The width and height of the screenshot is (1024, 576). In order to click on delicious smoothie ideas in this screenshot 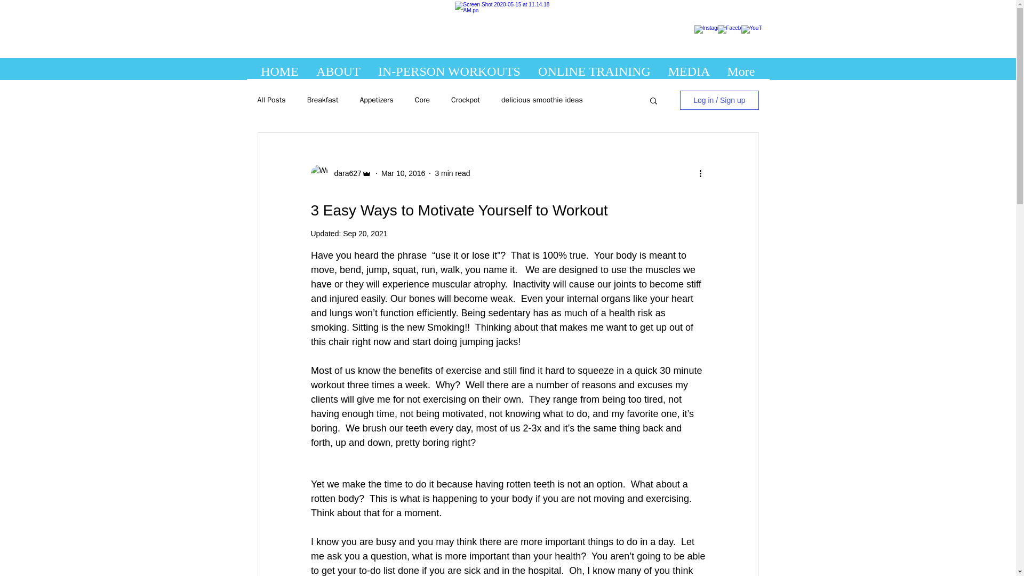, I will do `click(542, 100)`.